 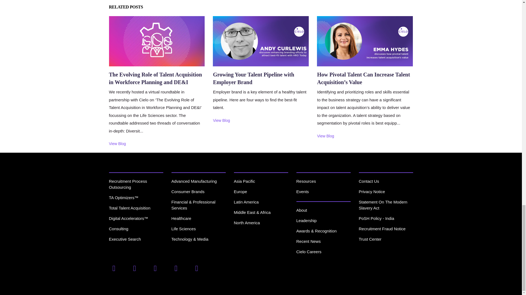 What do you see at coordinates (325, 137) in the screenshot?
I see `View Blog` at bounding box center [325, 137].